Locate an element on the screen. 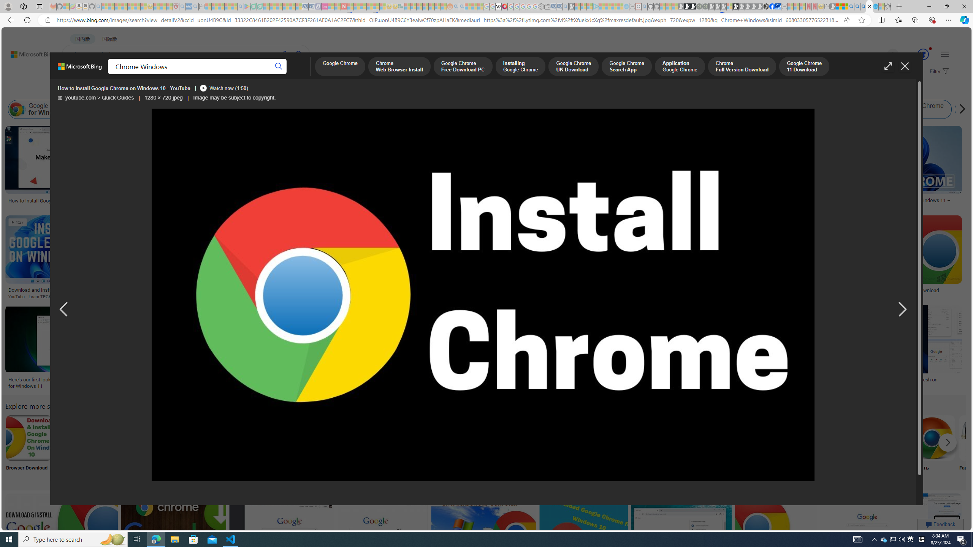  New Logo is located at coordinates (681, 447).